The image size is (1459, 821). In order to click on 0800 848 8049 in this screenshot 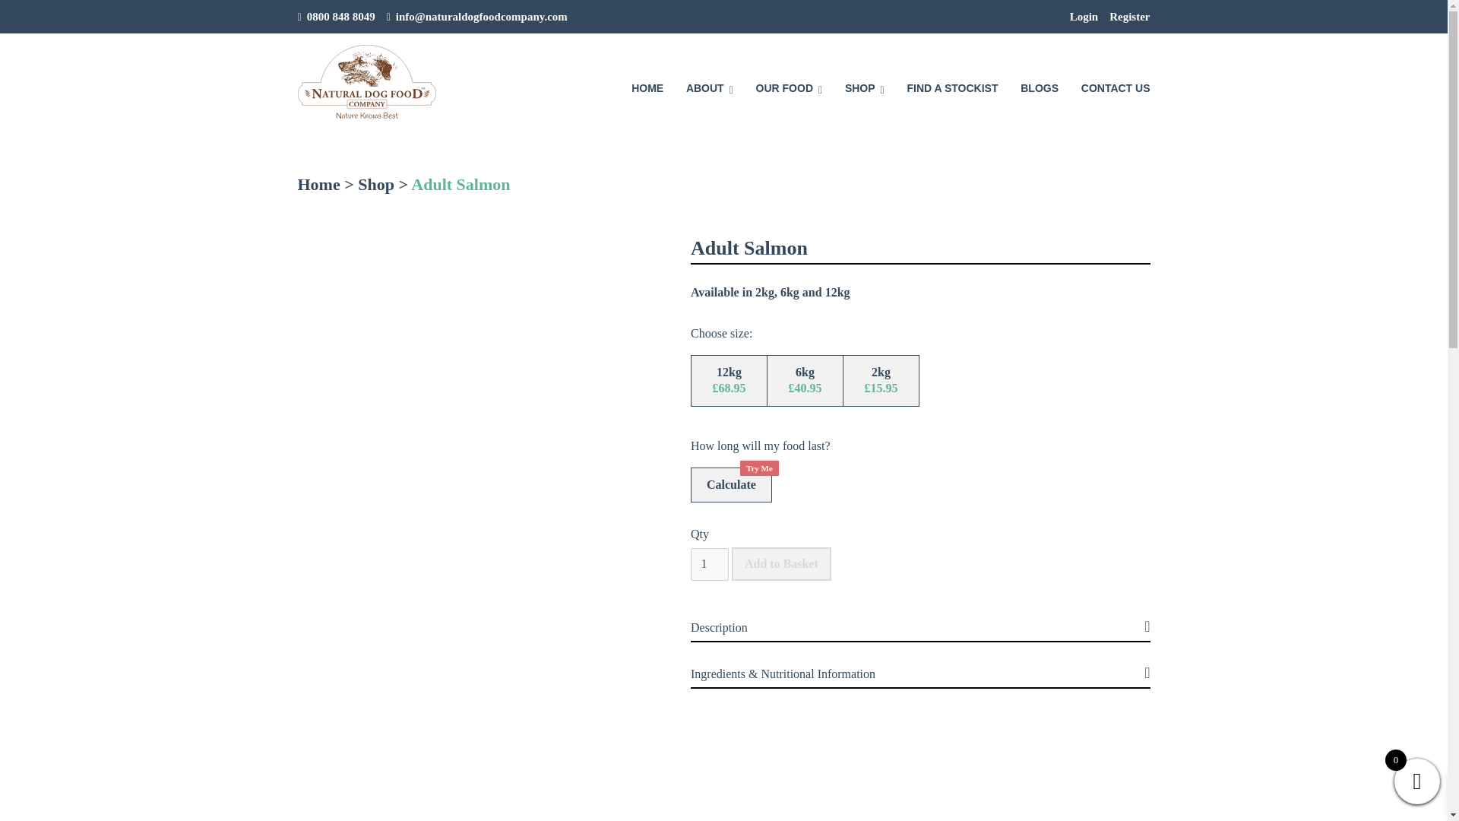, I will do `click(340, 17)`.